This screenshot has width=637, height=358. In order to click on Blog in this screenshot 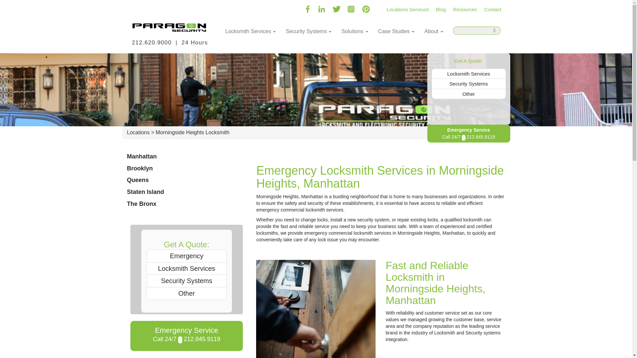, I will do `click(441, 7)`.